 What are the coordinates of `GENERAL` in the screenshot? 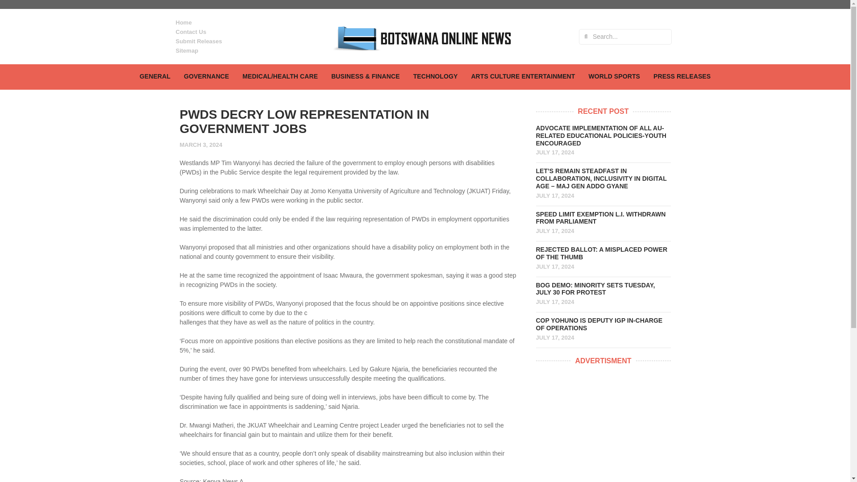 It's located at (155, 77).